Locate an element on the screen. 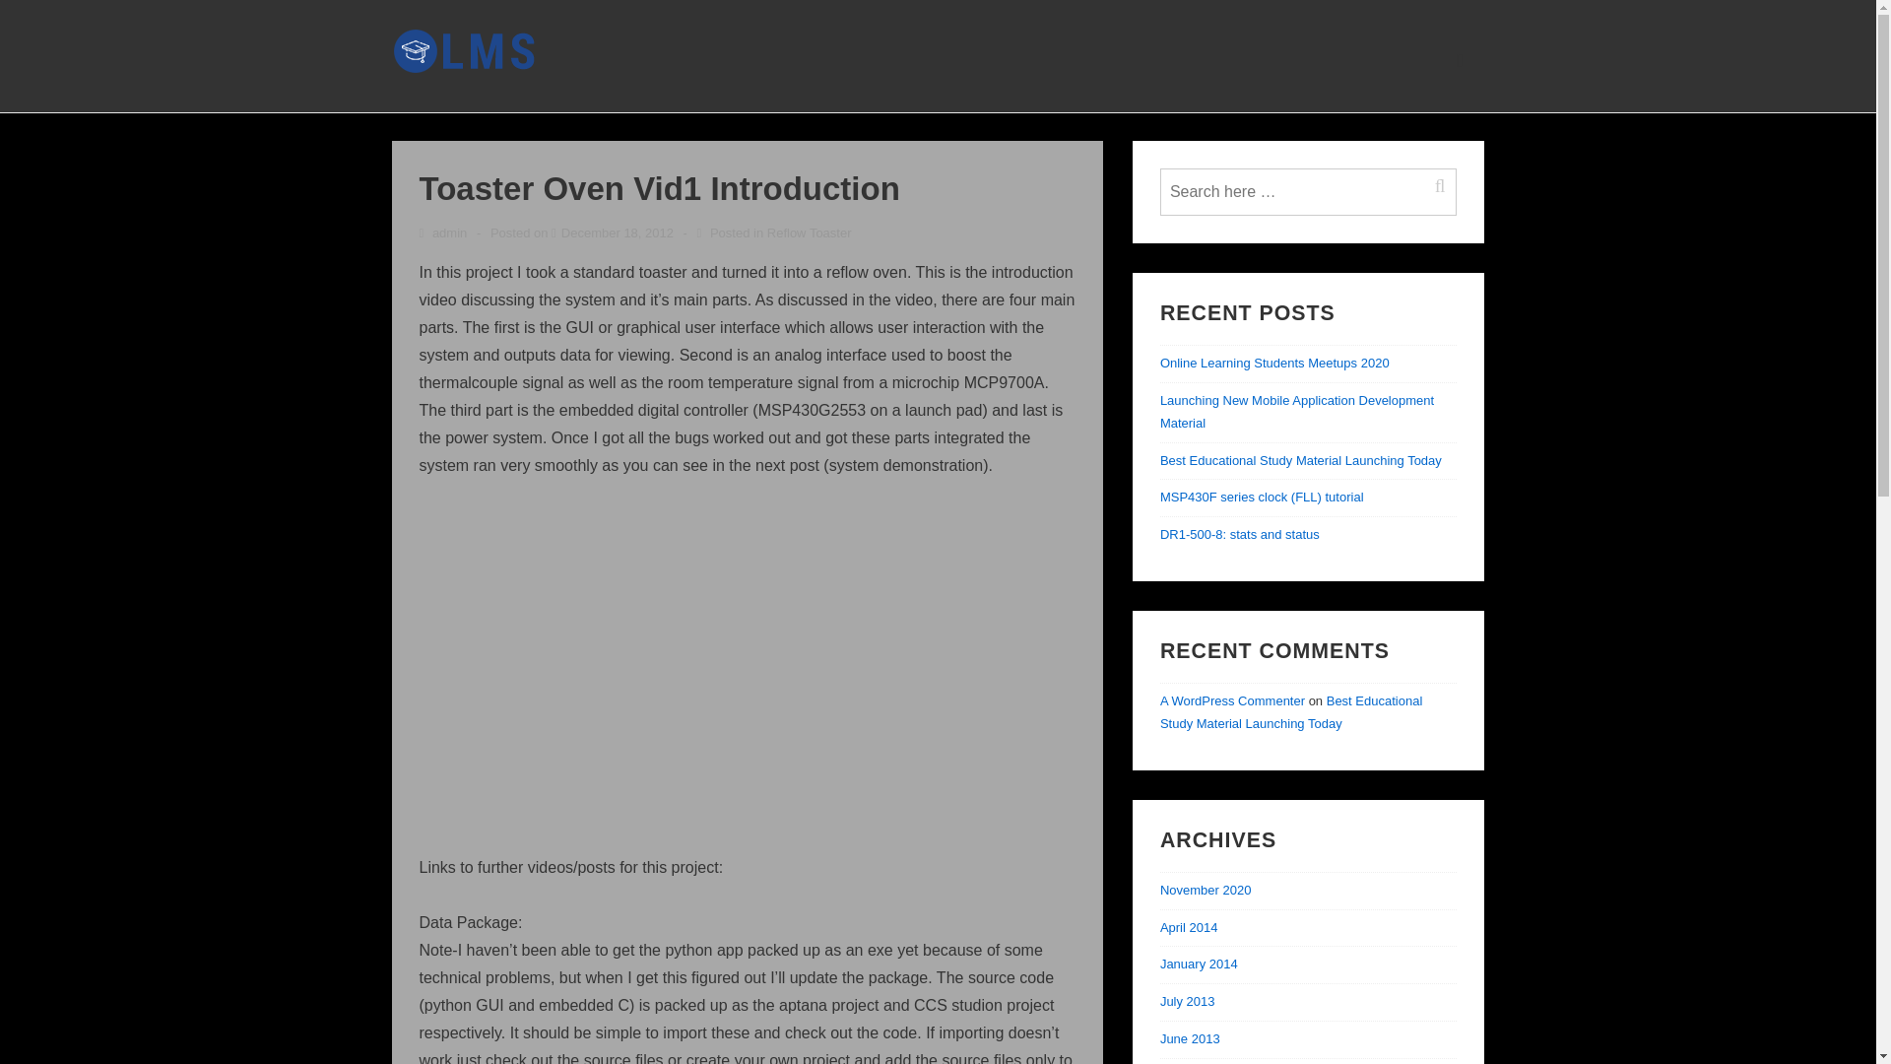 This screenshot has height=1064, width=1891. January 2014 is located at coordinates (1200, 964).